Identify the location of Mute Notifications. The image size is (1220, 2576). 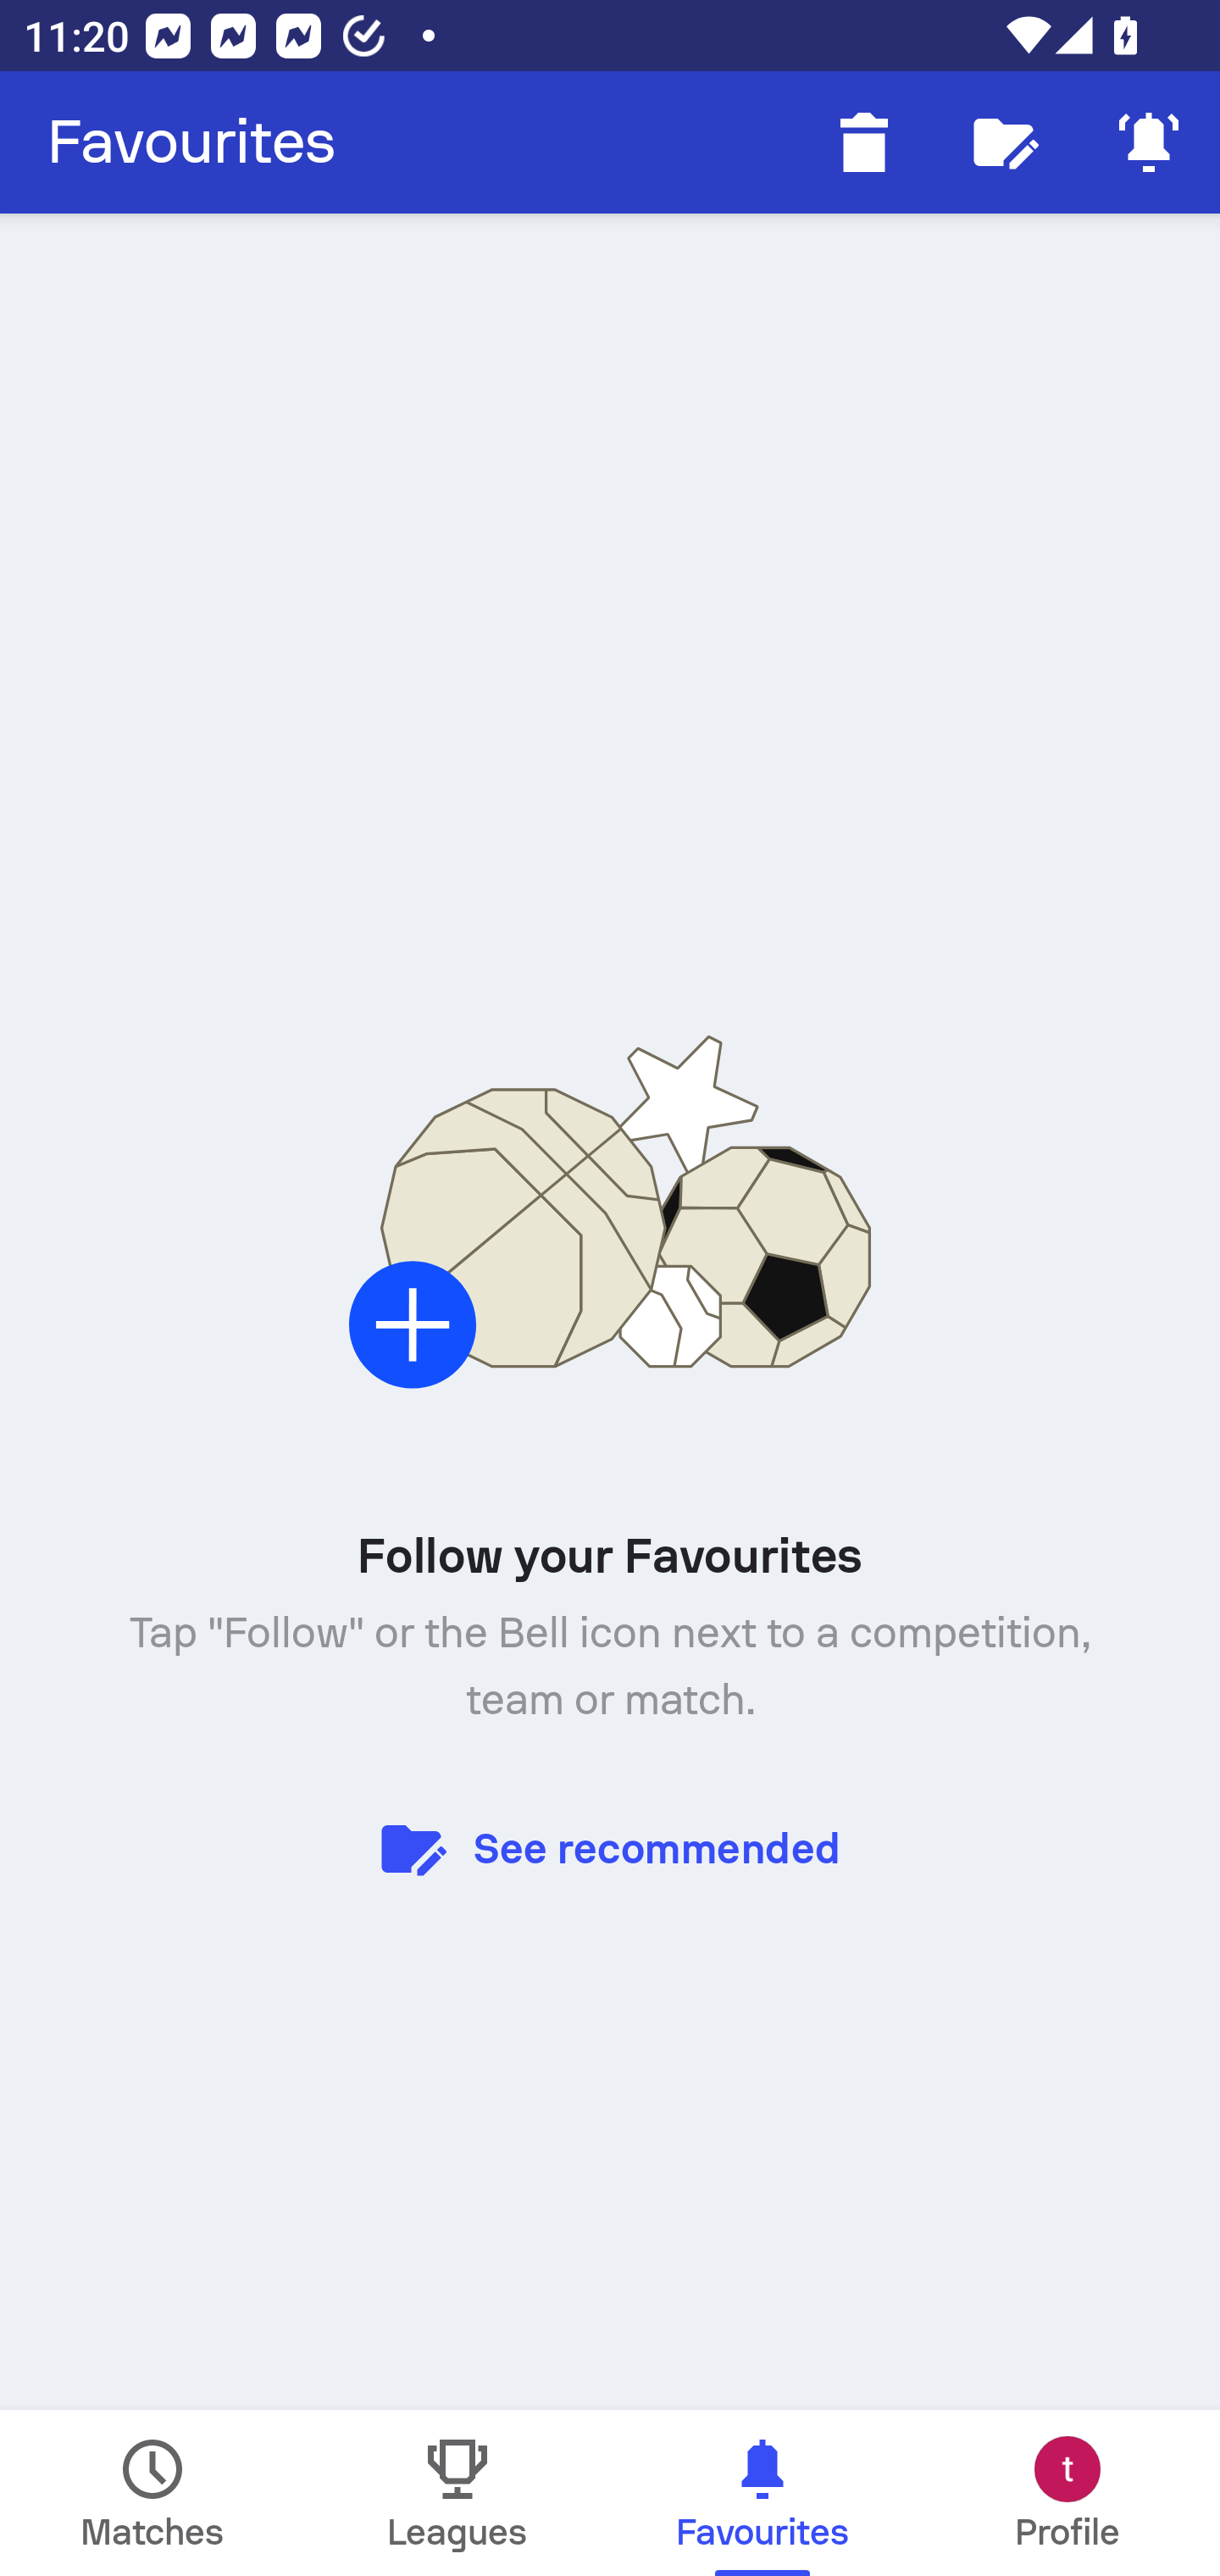
(1149, 142).